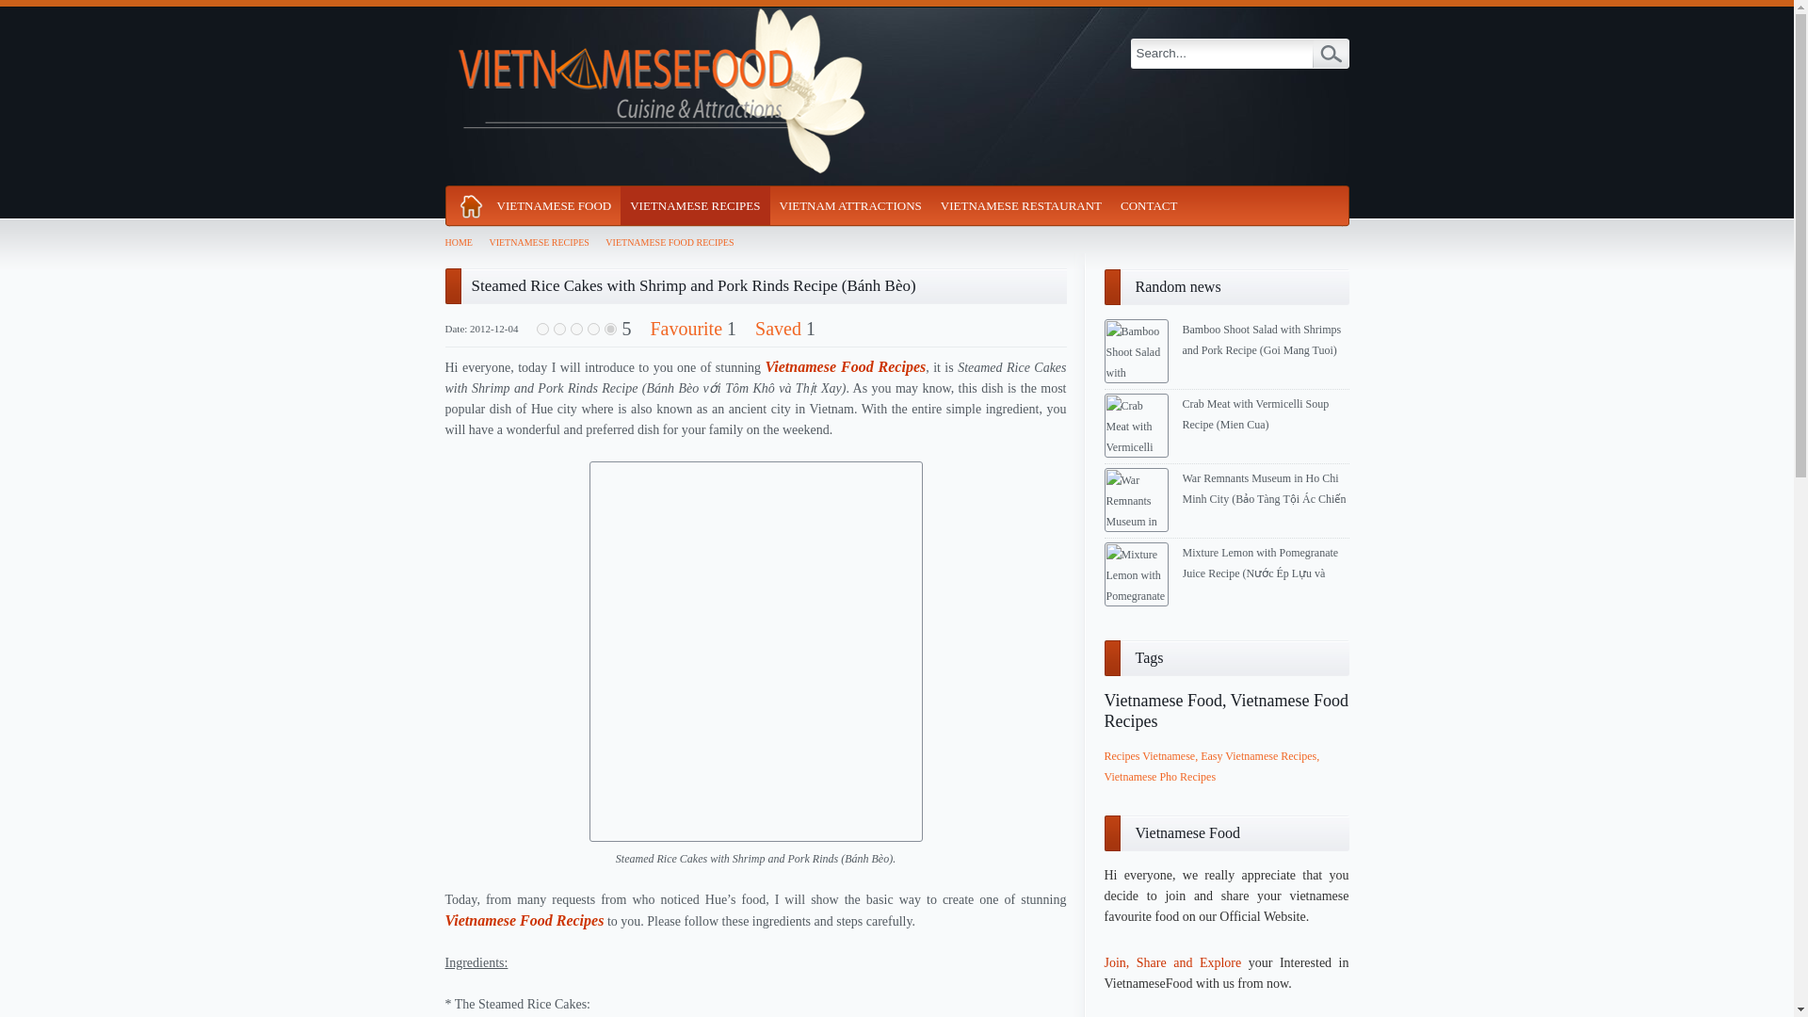  What do you see at coordinates (576, 330) in the screenshot?
I see `3` at bounding box center [576, 330].